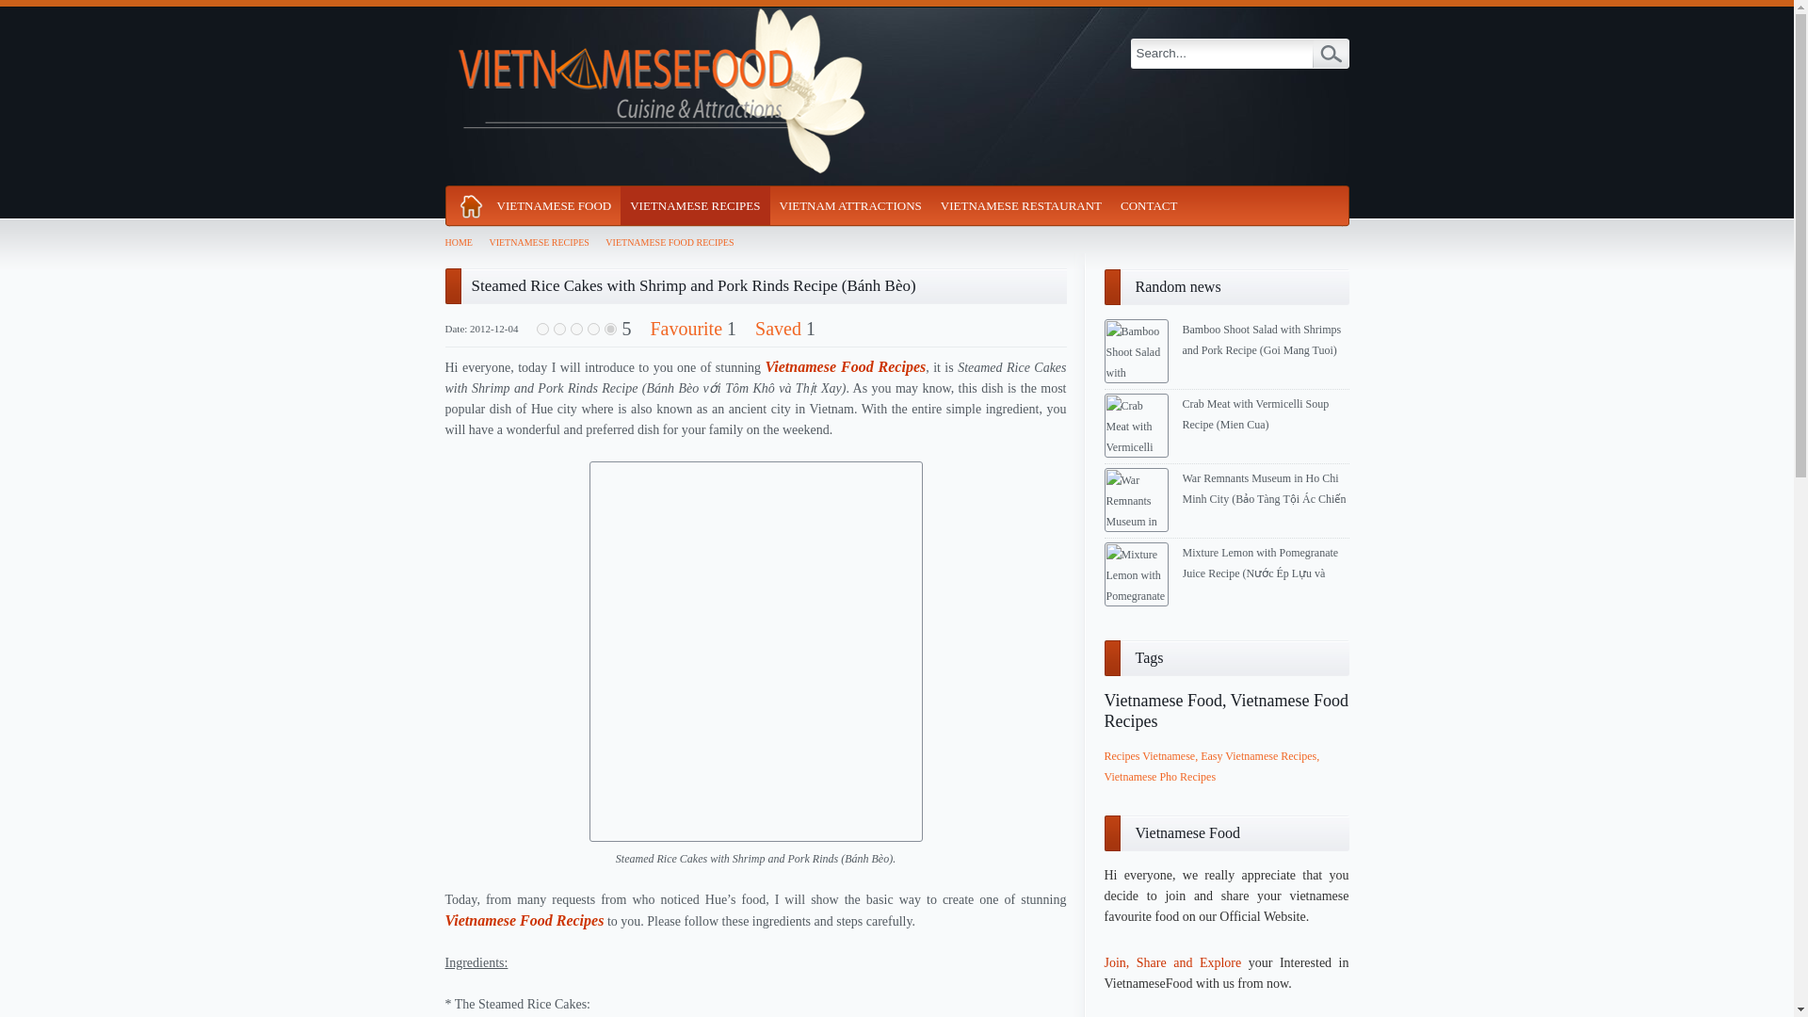  What do you see at coordinates (576, 330) in the screenshot?
I see `3` at bounding box center [576, 330].